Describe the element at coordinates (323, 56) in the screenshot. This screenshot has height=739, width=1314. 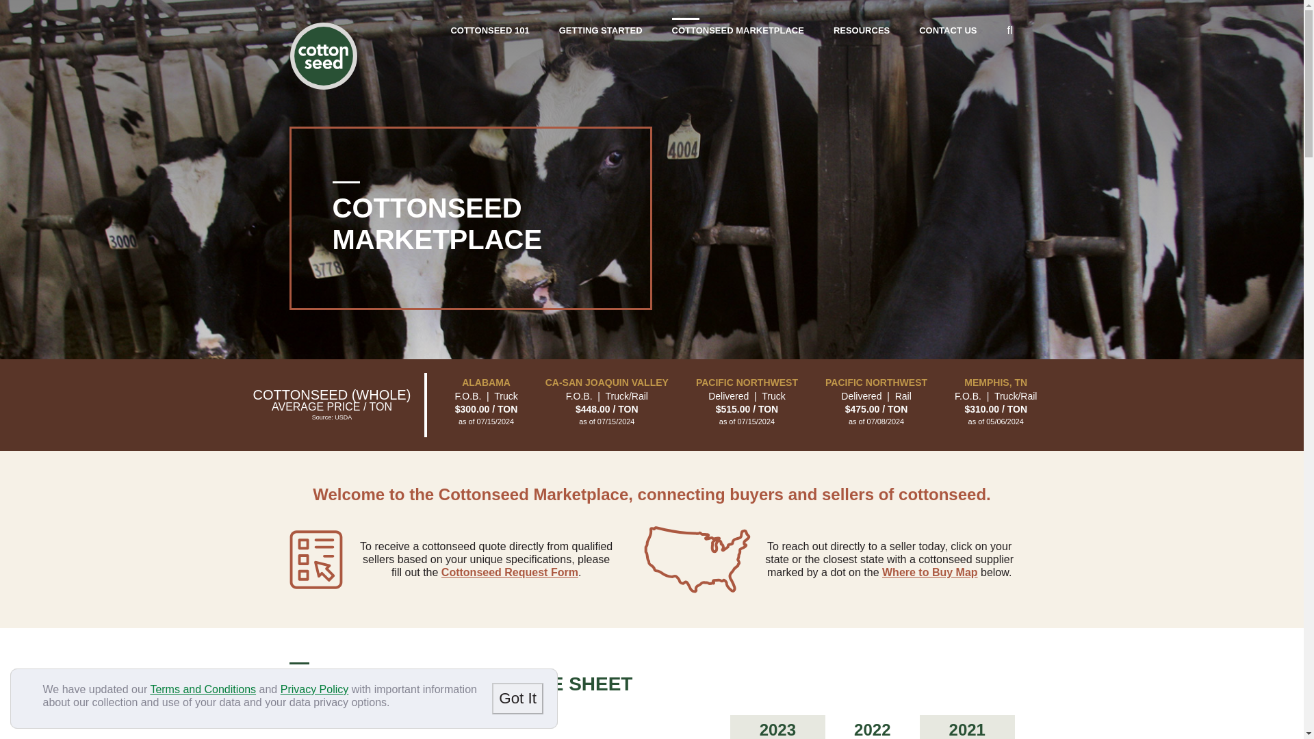
I see `Whole Cottonseed` at that location.